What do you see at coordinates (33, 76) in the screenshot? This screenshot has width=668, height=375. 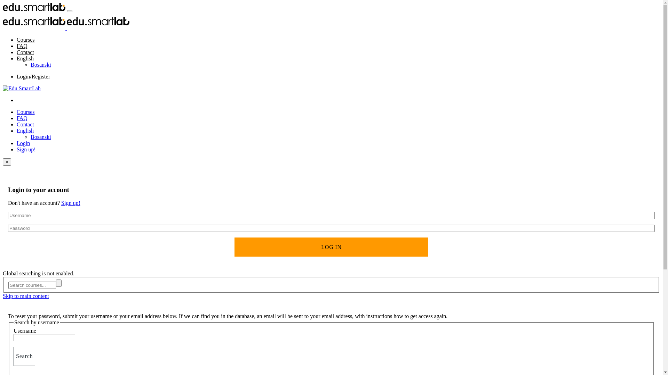 I see `Login/Register` at bounding box center [33, 76].